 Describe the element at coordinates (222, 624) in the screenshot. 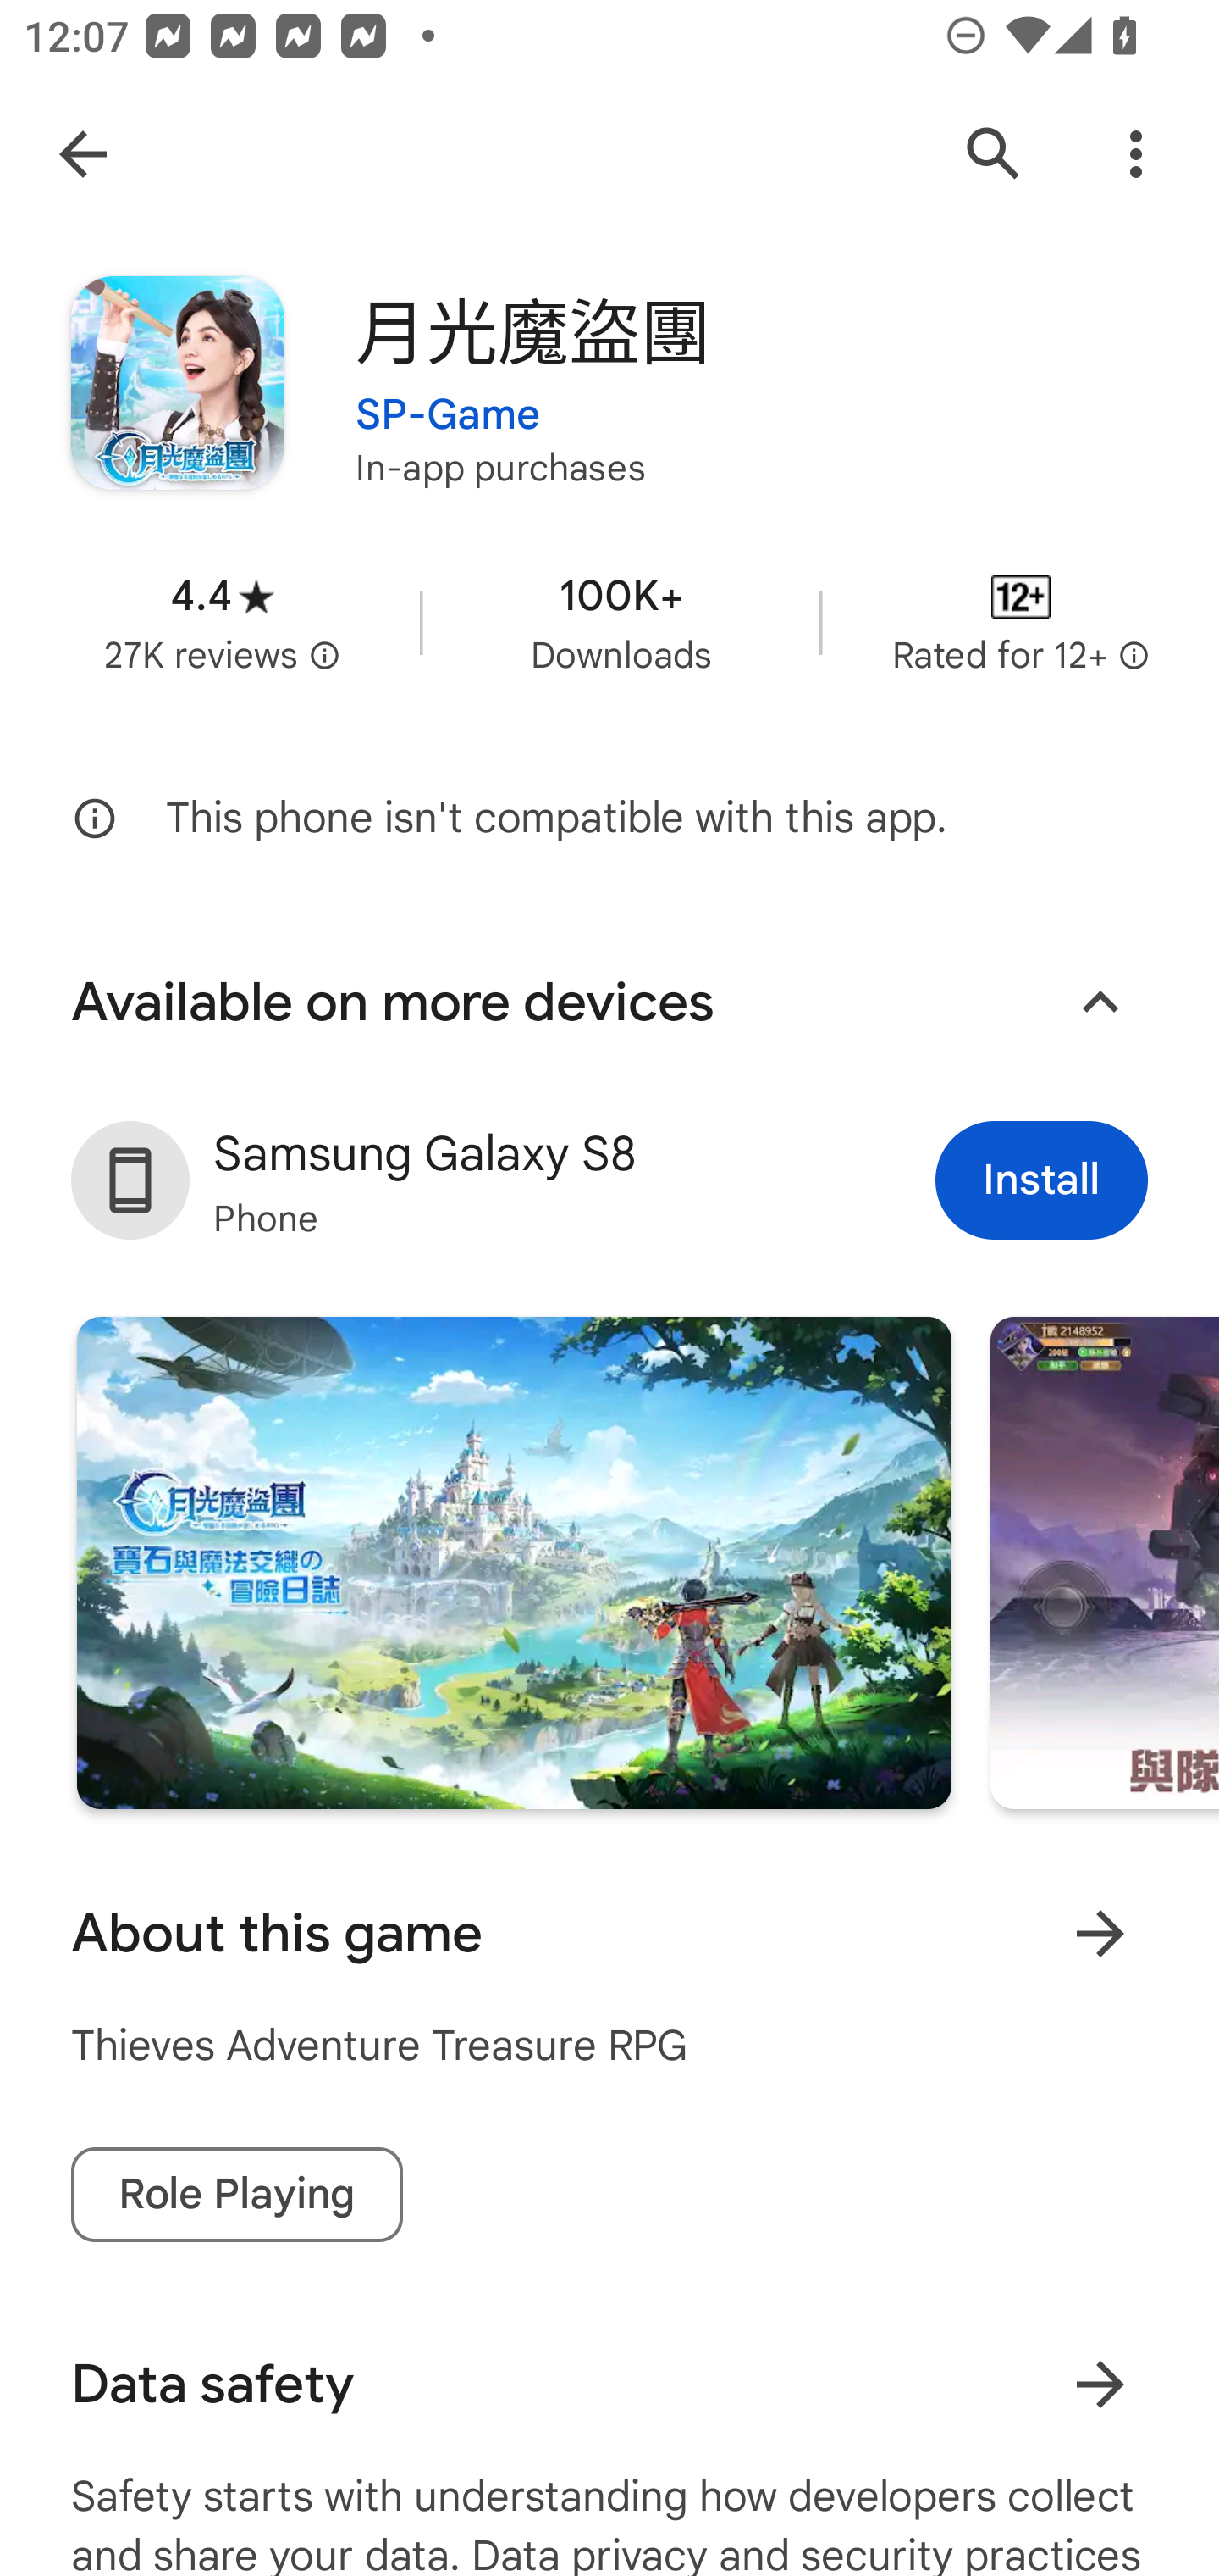

I see `Average rating 4.4 stars in 27 thousand reviews` at that location.